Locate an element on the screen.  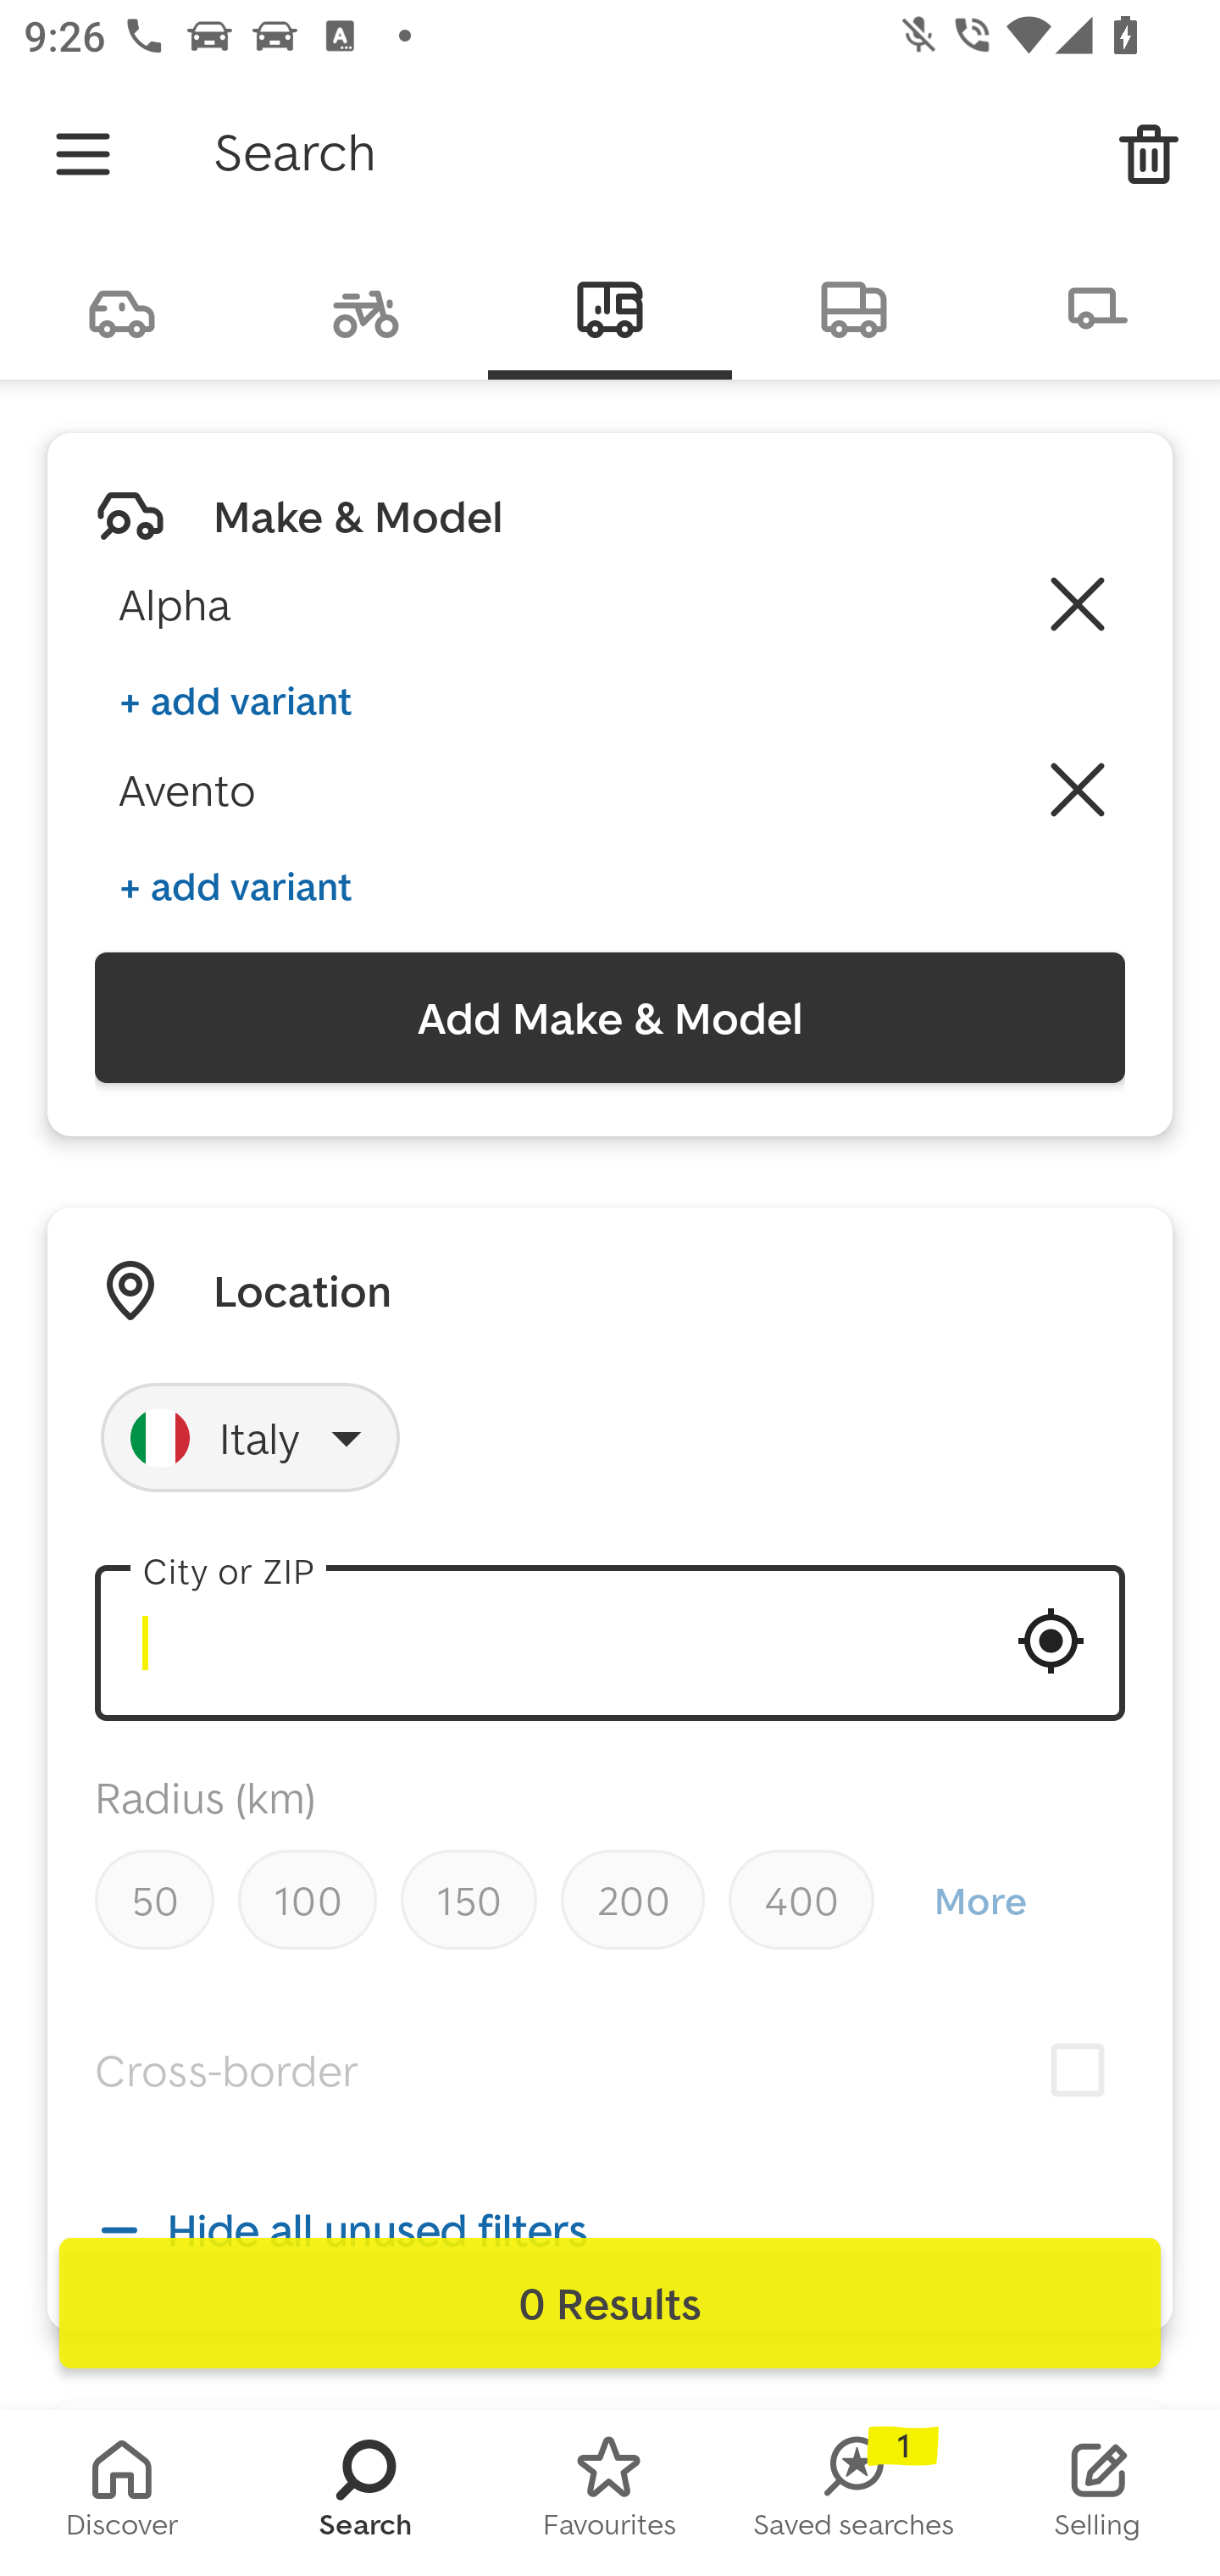
CAR_SEARCH is located at coordinates (122, 307).